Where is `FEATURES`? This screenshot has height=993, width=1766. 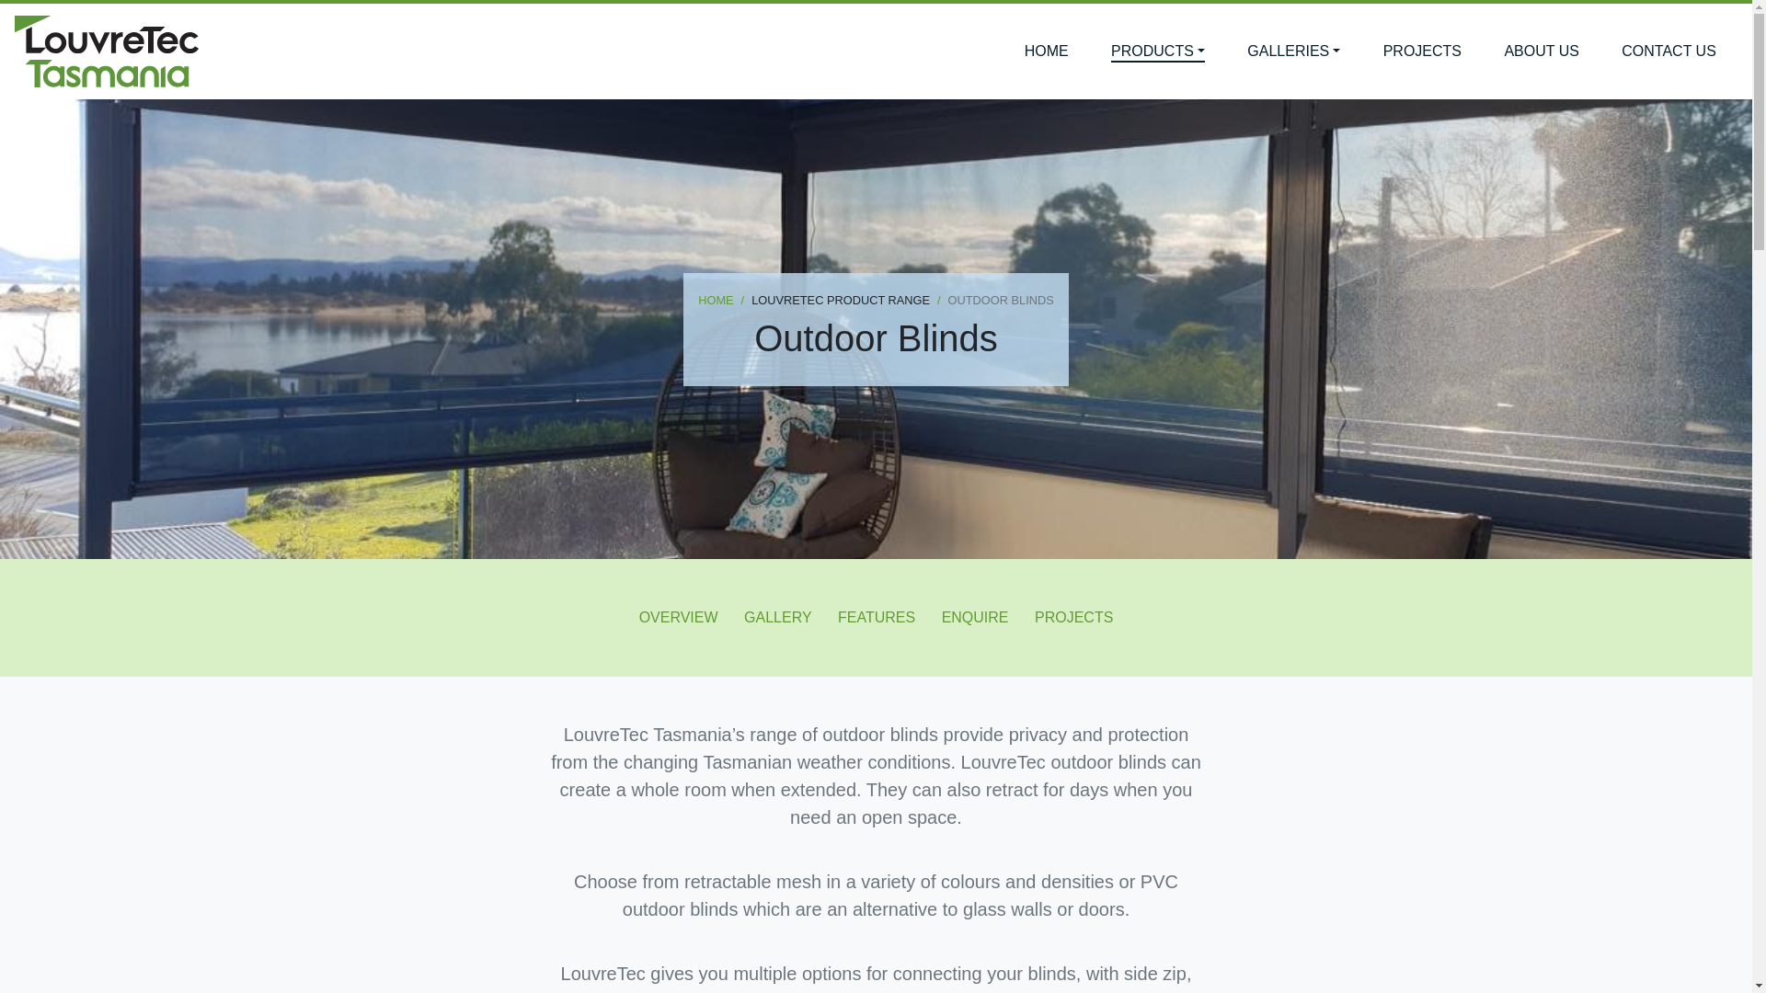
FEATURES is located at coordinates (876, 617).